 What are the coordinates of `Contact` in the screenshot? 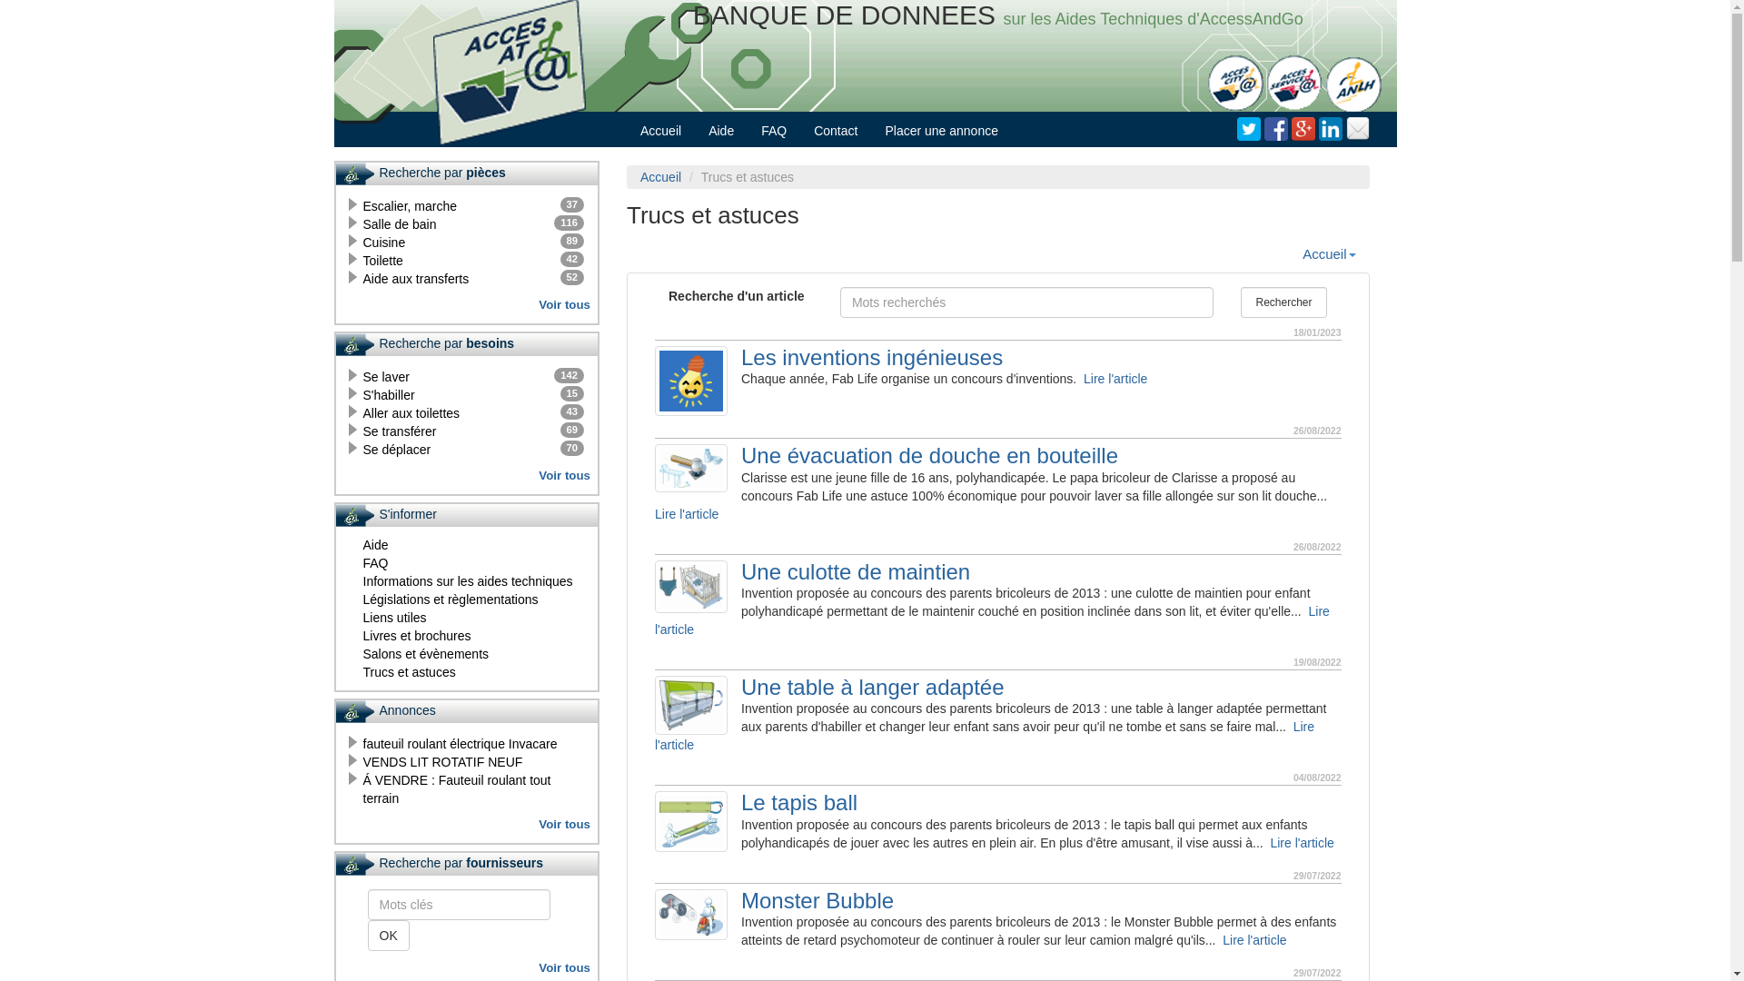 It's located at (836, 131).